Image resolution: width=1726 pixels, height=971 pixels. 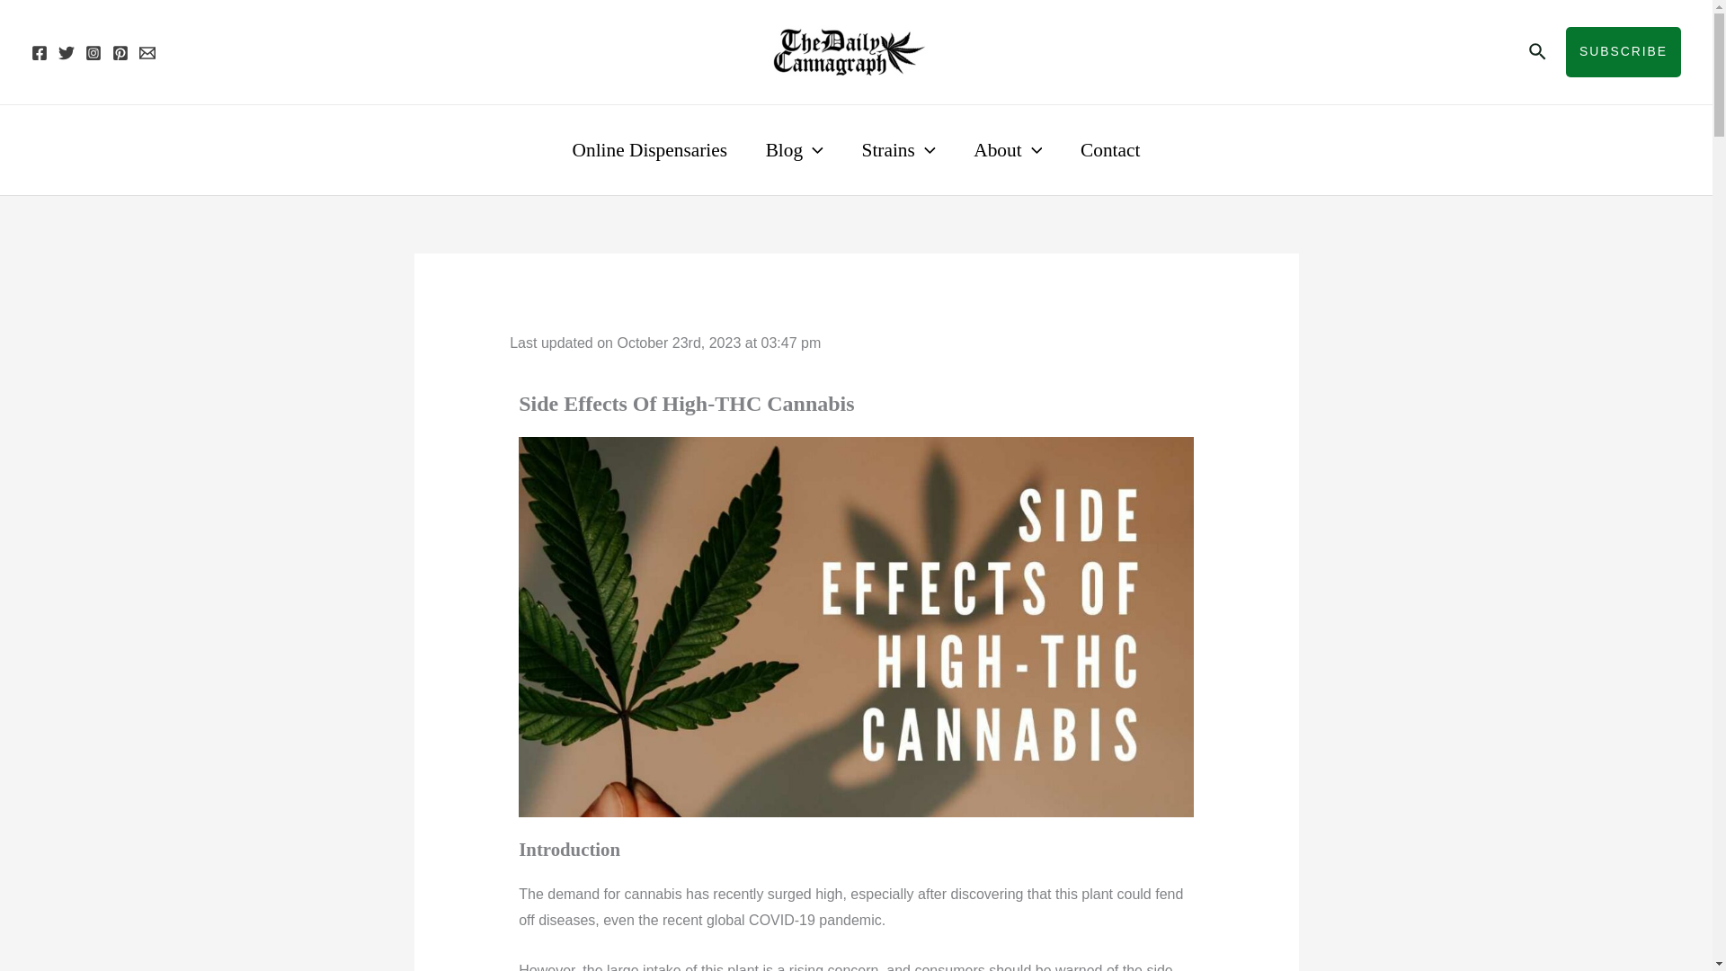 I want to click on Strains, so click(x=897, y=149).